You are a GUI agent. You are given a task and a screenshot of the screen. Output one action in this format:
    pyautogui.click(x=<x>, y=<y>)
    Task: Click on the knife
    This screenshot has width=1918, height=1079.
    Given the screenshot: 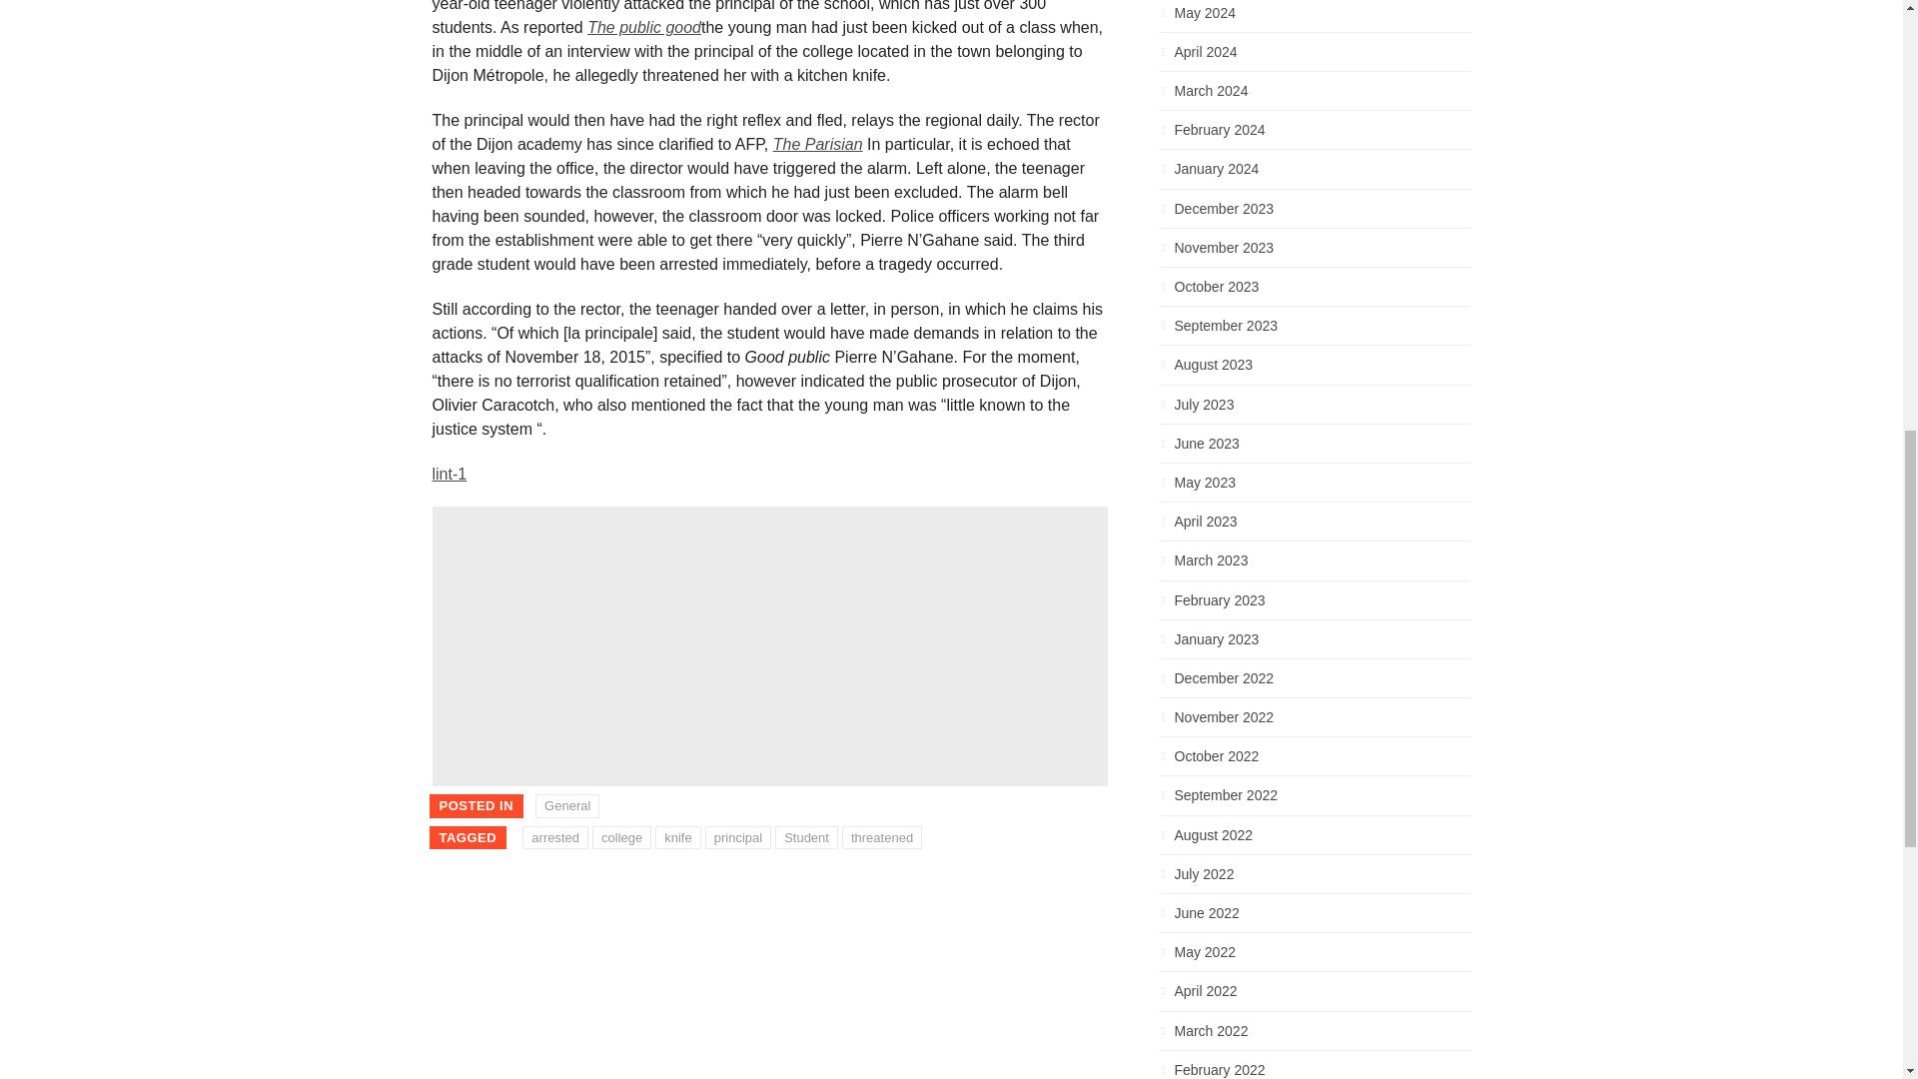 What is the action you would take?
    pyautogui.click(x=677, y=838)
    